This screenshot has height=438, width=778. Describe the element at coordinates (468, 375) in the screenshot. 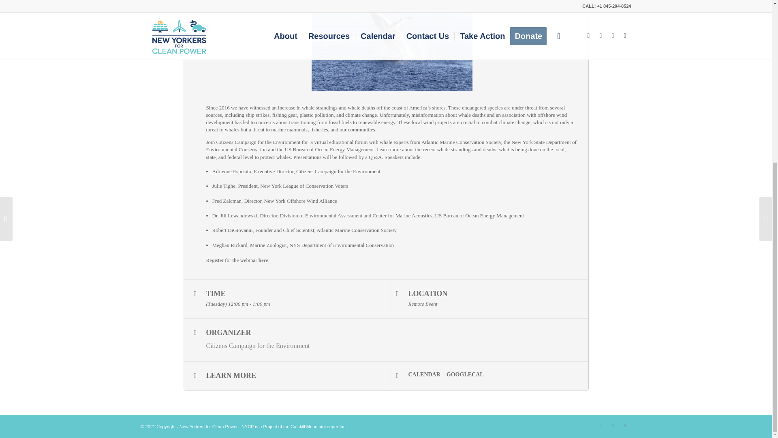

I see `Add to google calendar` at that location.